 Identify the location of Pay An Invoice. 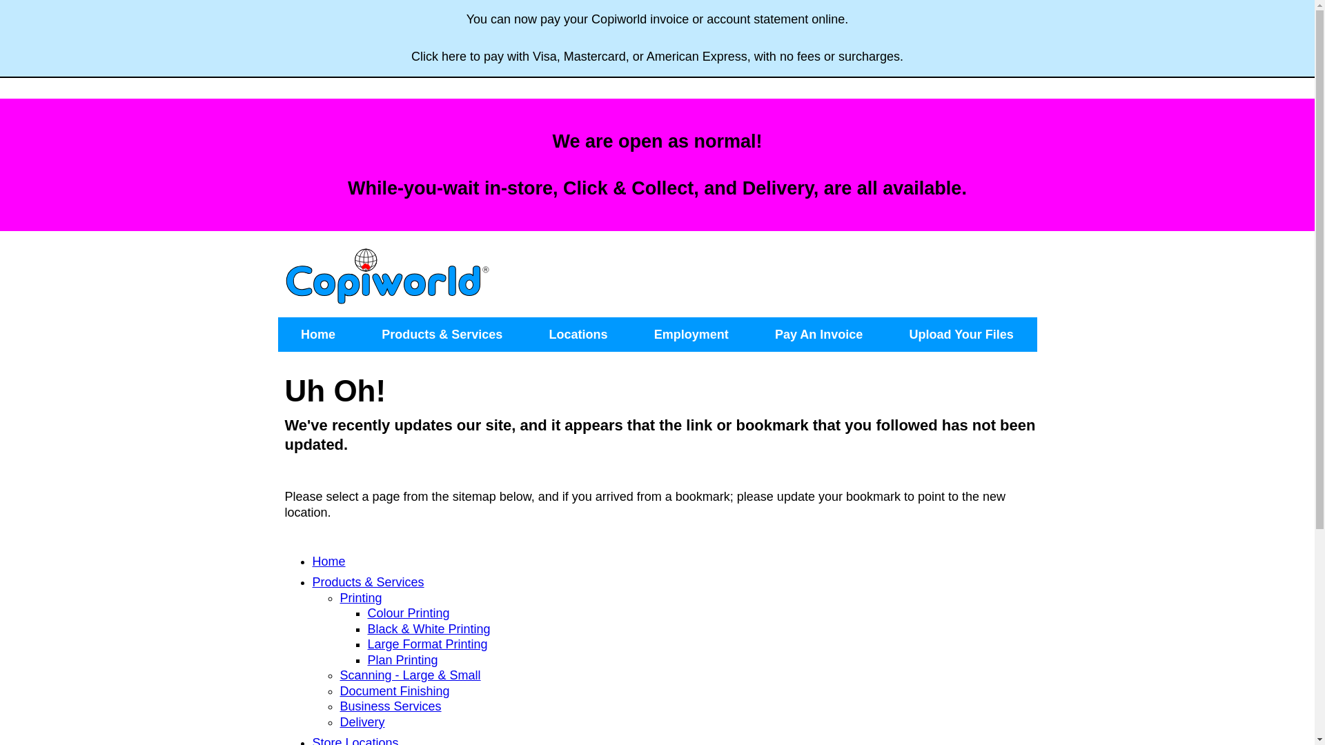
(818, 335).